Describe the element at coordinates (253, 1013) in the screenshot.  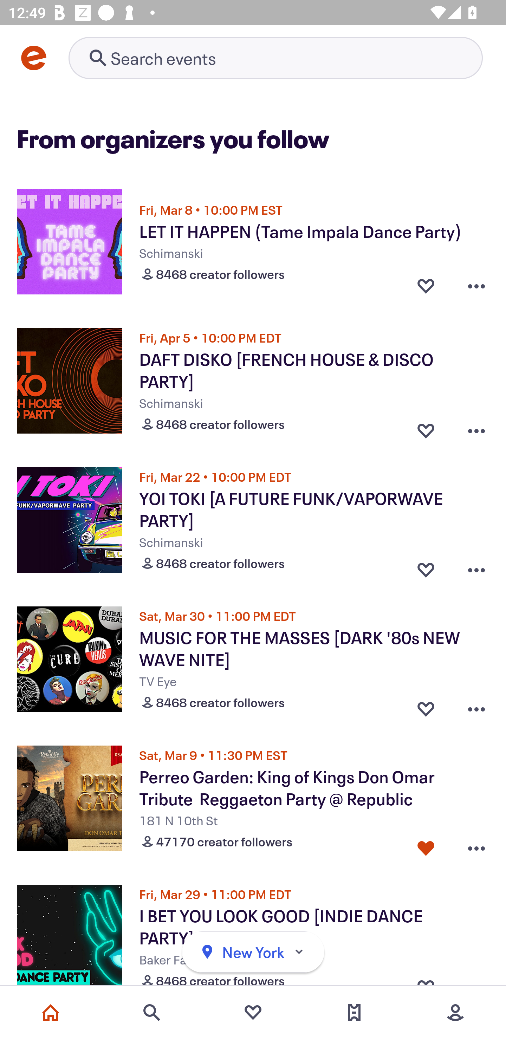
I see `Favorites` at that location.